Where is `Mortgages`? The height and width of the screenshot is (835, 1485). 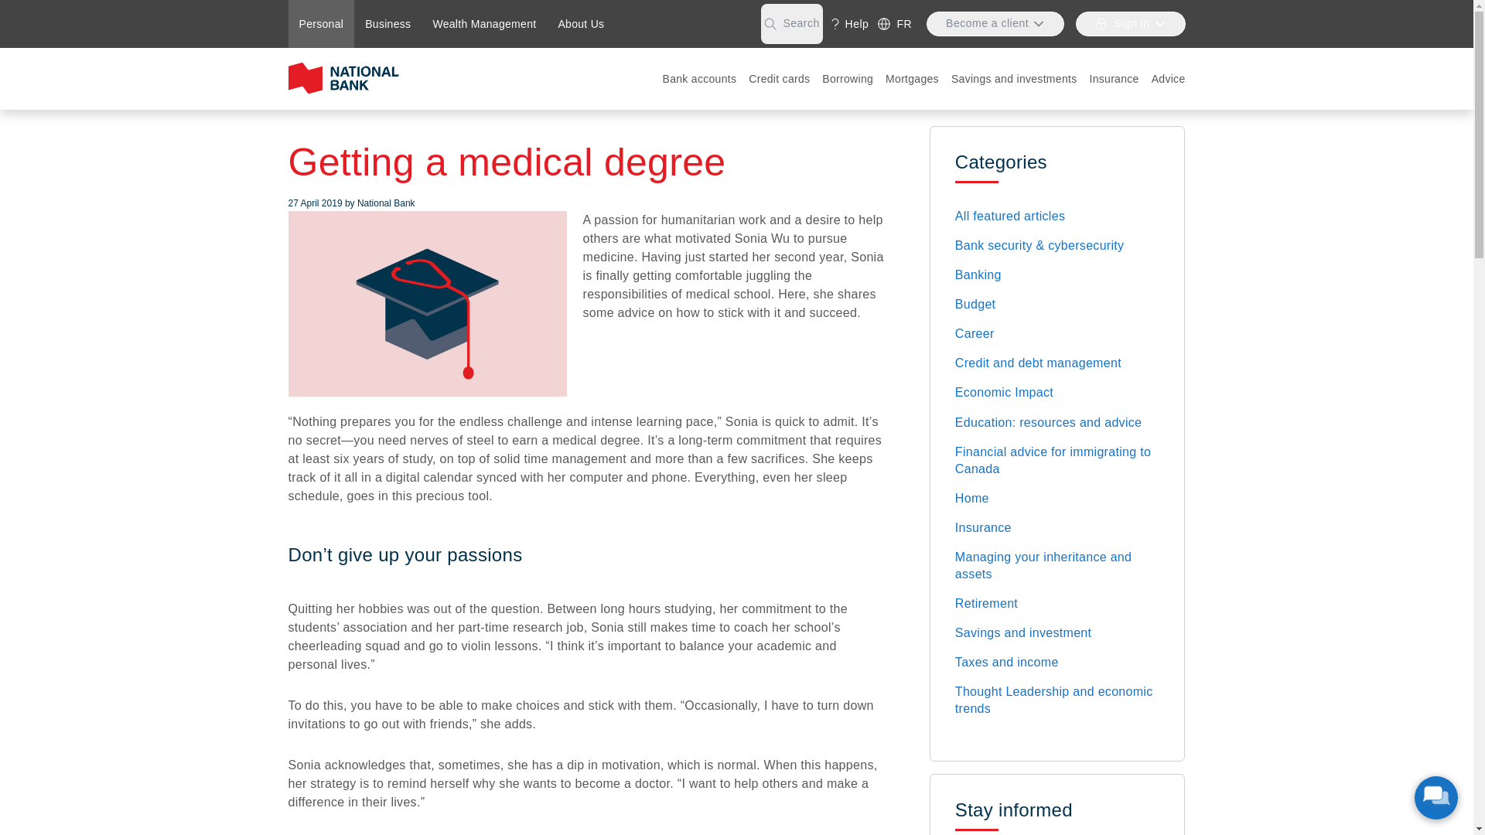
Mortgages is located at coordinates (911, 79).